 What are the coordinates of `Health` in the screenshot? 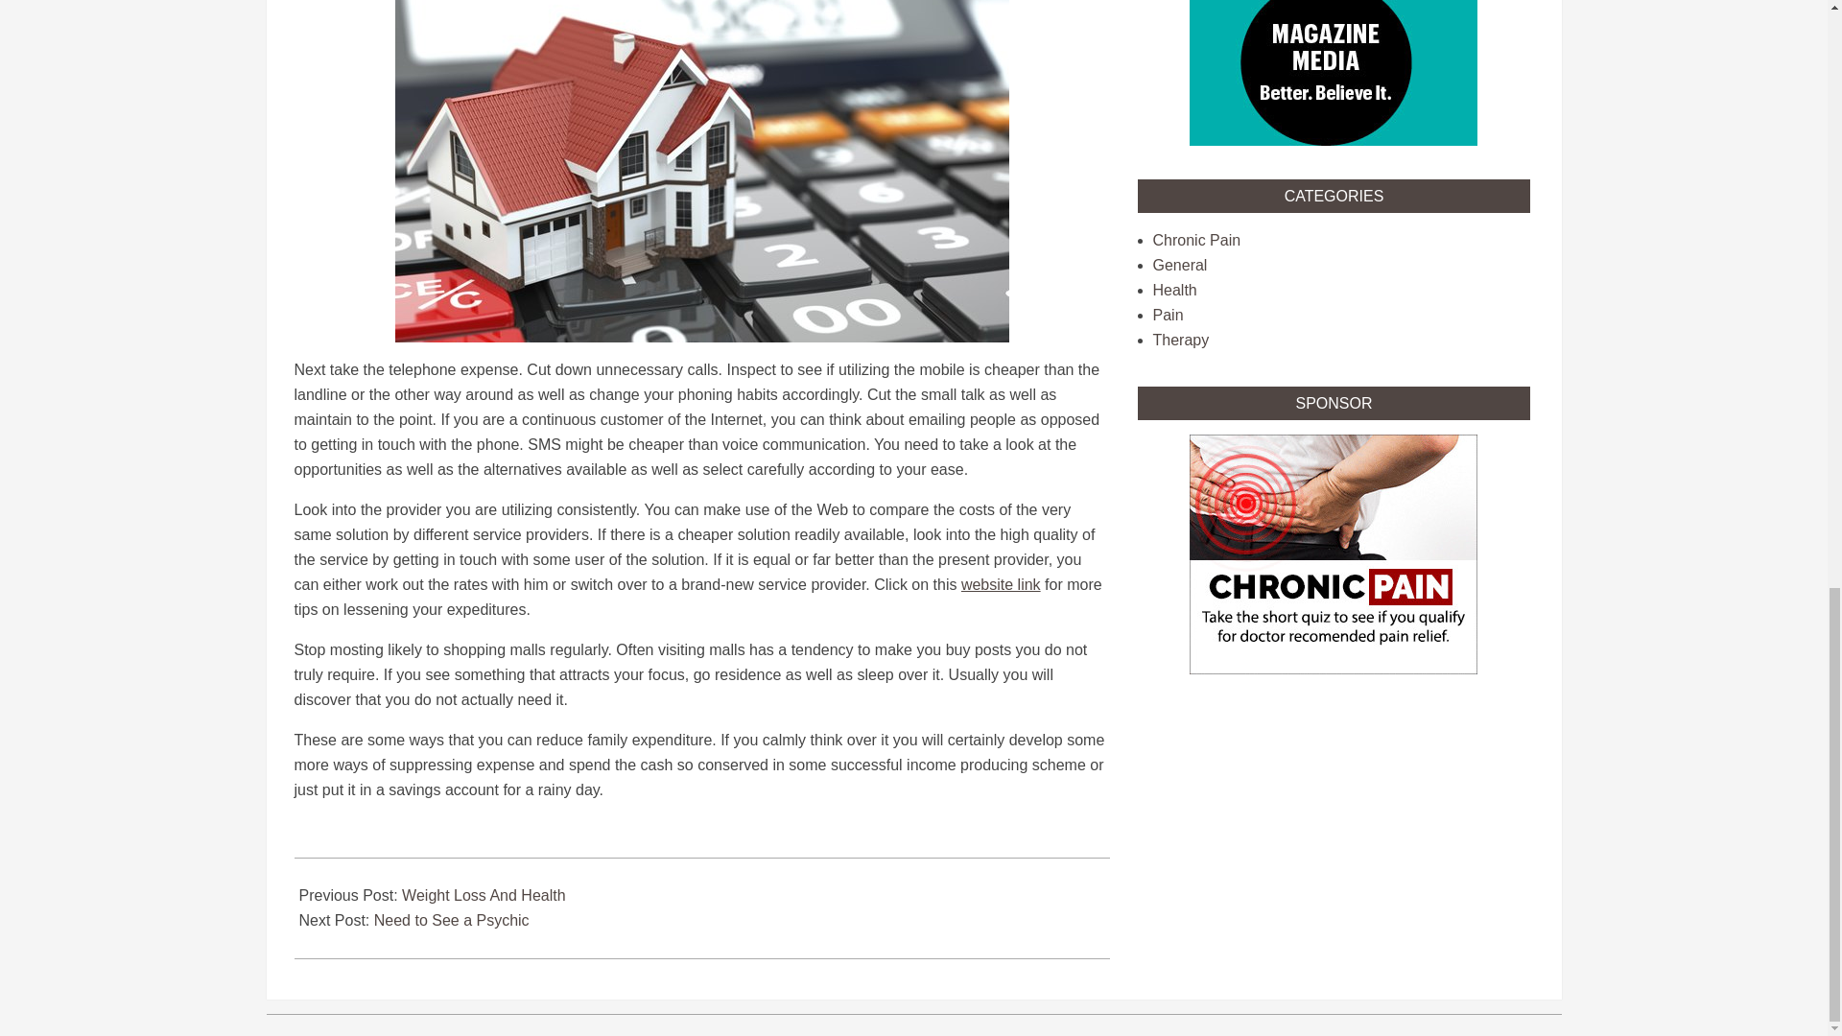 It's located at (1174, 290).